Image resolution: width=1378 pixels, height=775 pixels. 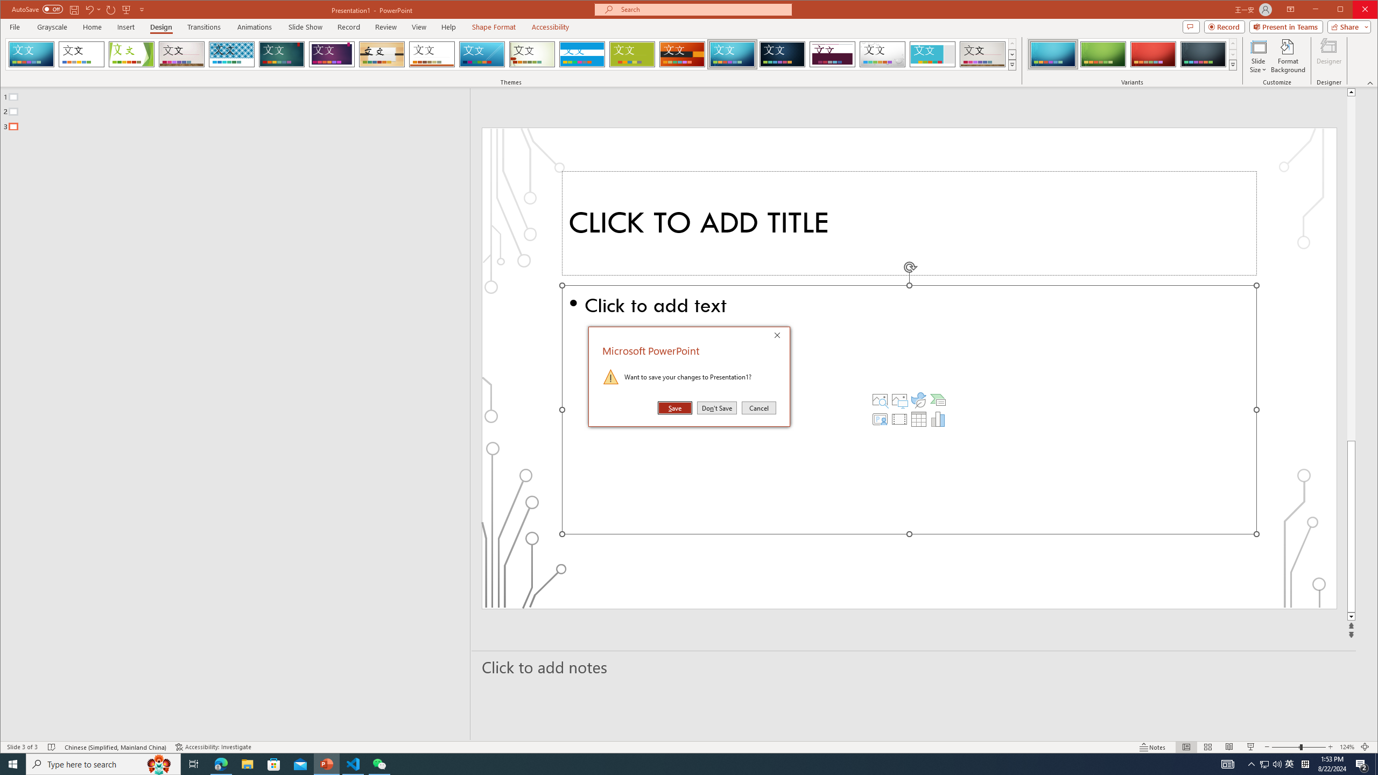 What do you see at coordinates (332, 54) in the screenshot?
I see `Warning Icon` at bounding box center [332, 54].